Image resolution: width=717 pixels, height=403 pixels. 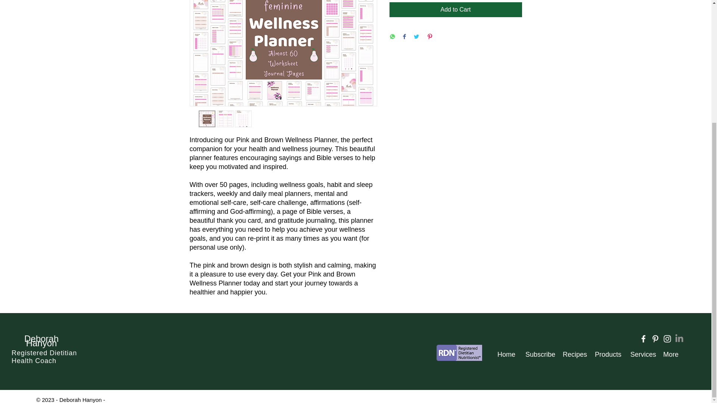 I want to click on Deborah Hanyon, so click(x=41, y=341).